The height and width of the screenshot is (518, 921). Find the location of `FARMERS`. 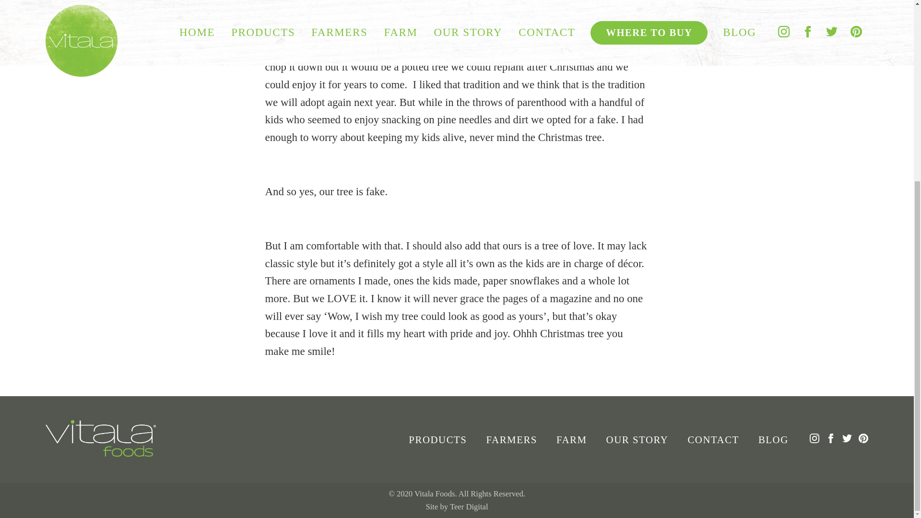

FARMERS is located at coordinates (511, 439).